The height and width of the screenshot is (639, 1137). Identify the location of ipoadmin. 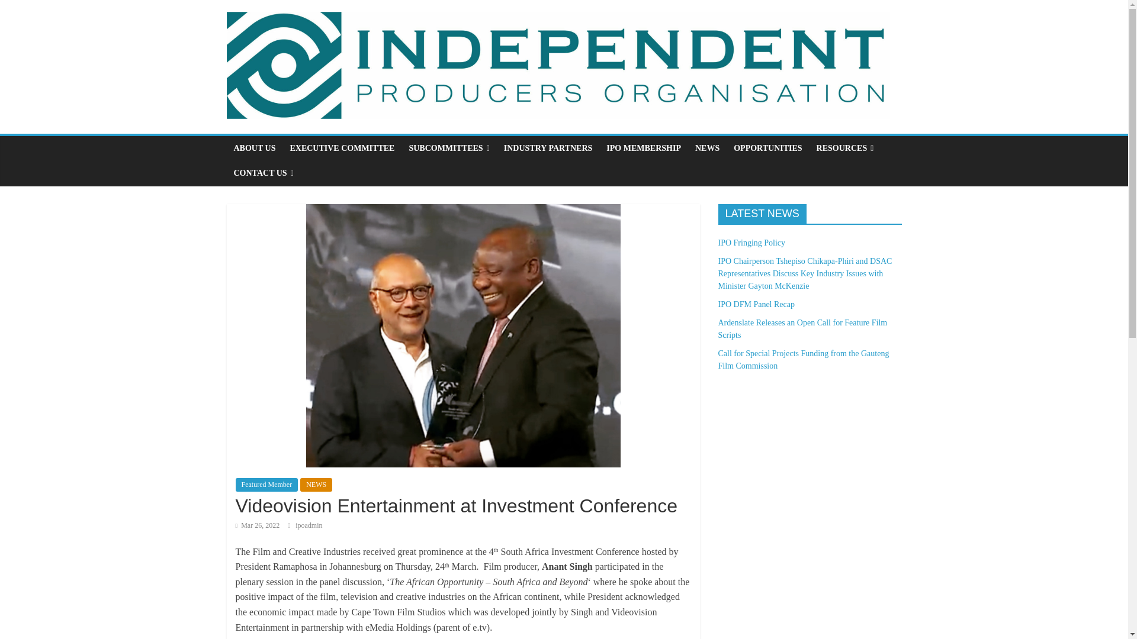
(309, 525).